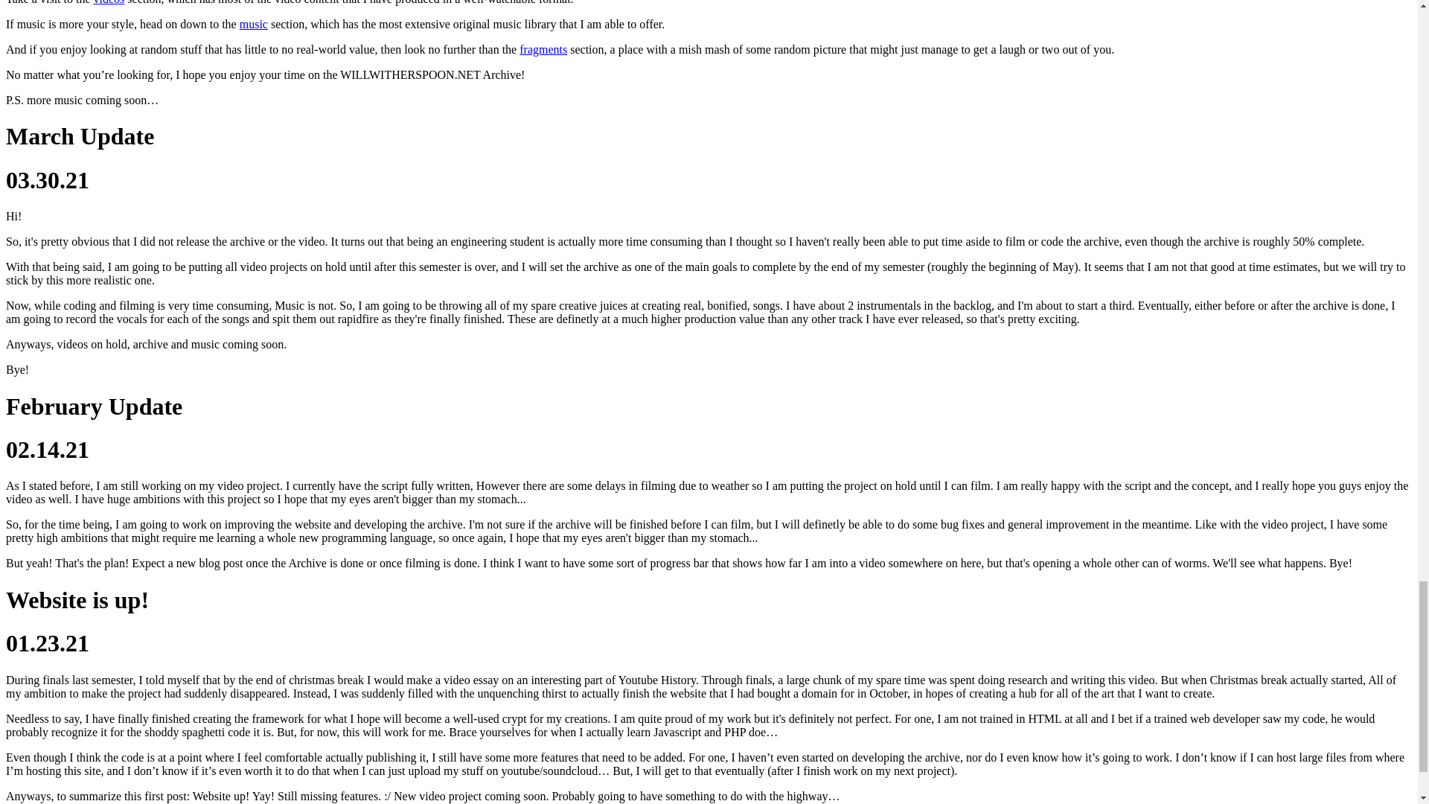 The image size is (1429, 804). What do you see at coordinates (543, 49) in the screenshot?
I see `fragments` at bounding box center [543, 49].